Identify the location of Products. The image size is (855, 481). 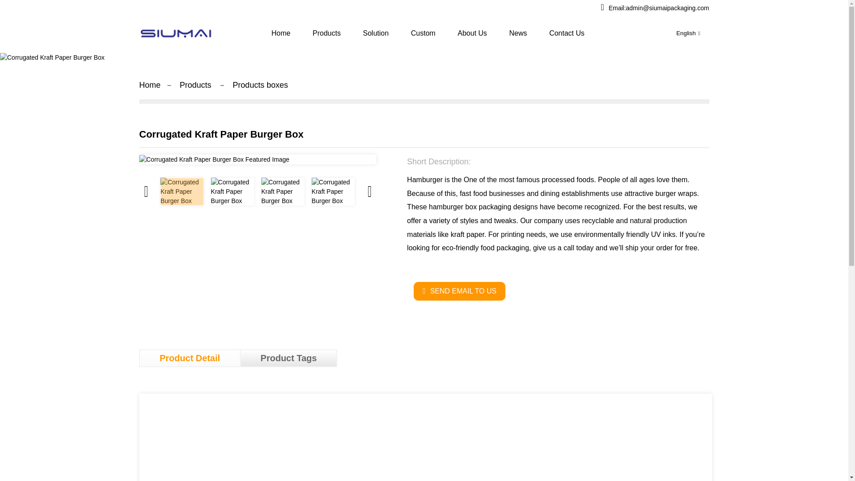
(326, 33).